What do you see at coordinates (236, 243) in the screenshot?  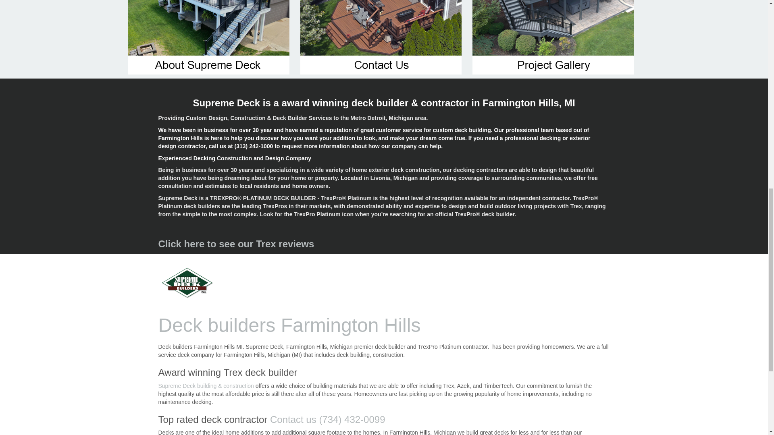 I see `Click here to see our Trex reviews` at bounding box center [236, 243].